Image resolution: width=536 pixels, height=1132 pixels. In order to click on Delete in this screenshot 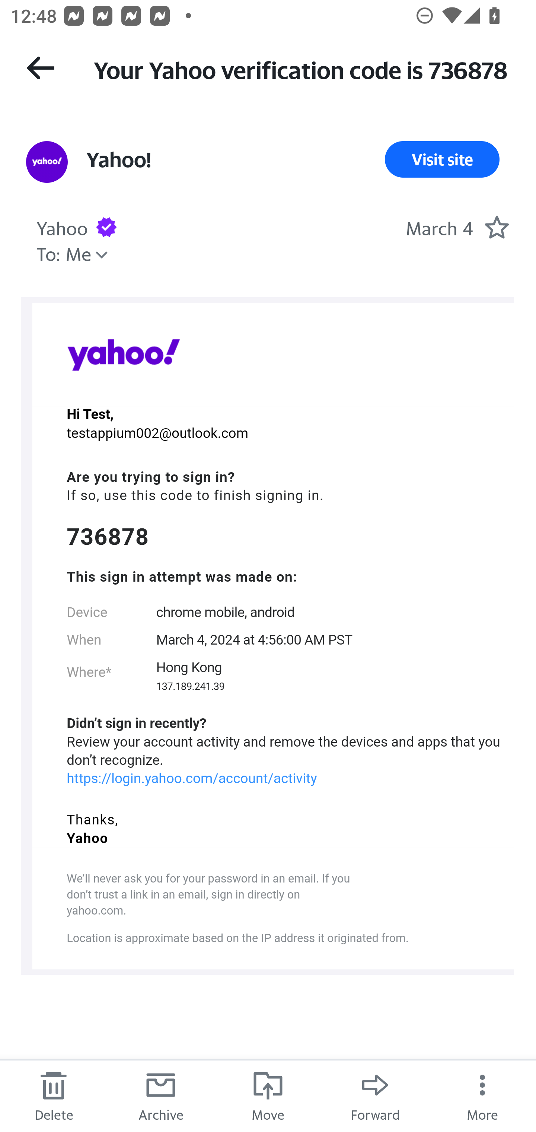, I will do `click(54, 1096)`.